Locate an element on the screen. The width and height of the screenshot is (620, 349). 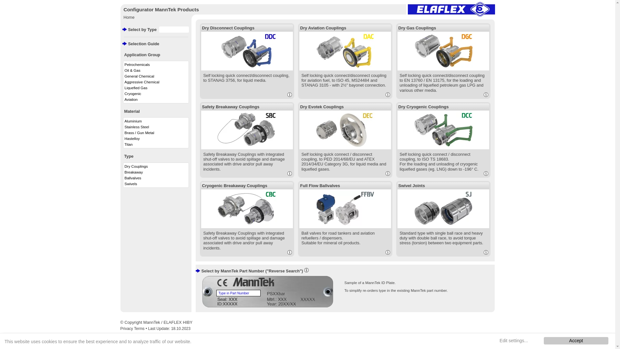
Home is located at coordinates (129, 17).